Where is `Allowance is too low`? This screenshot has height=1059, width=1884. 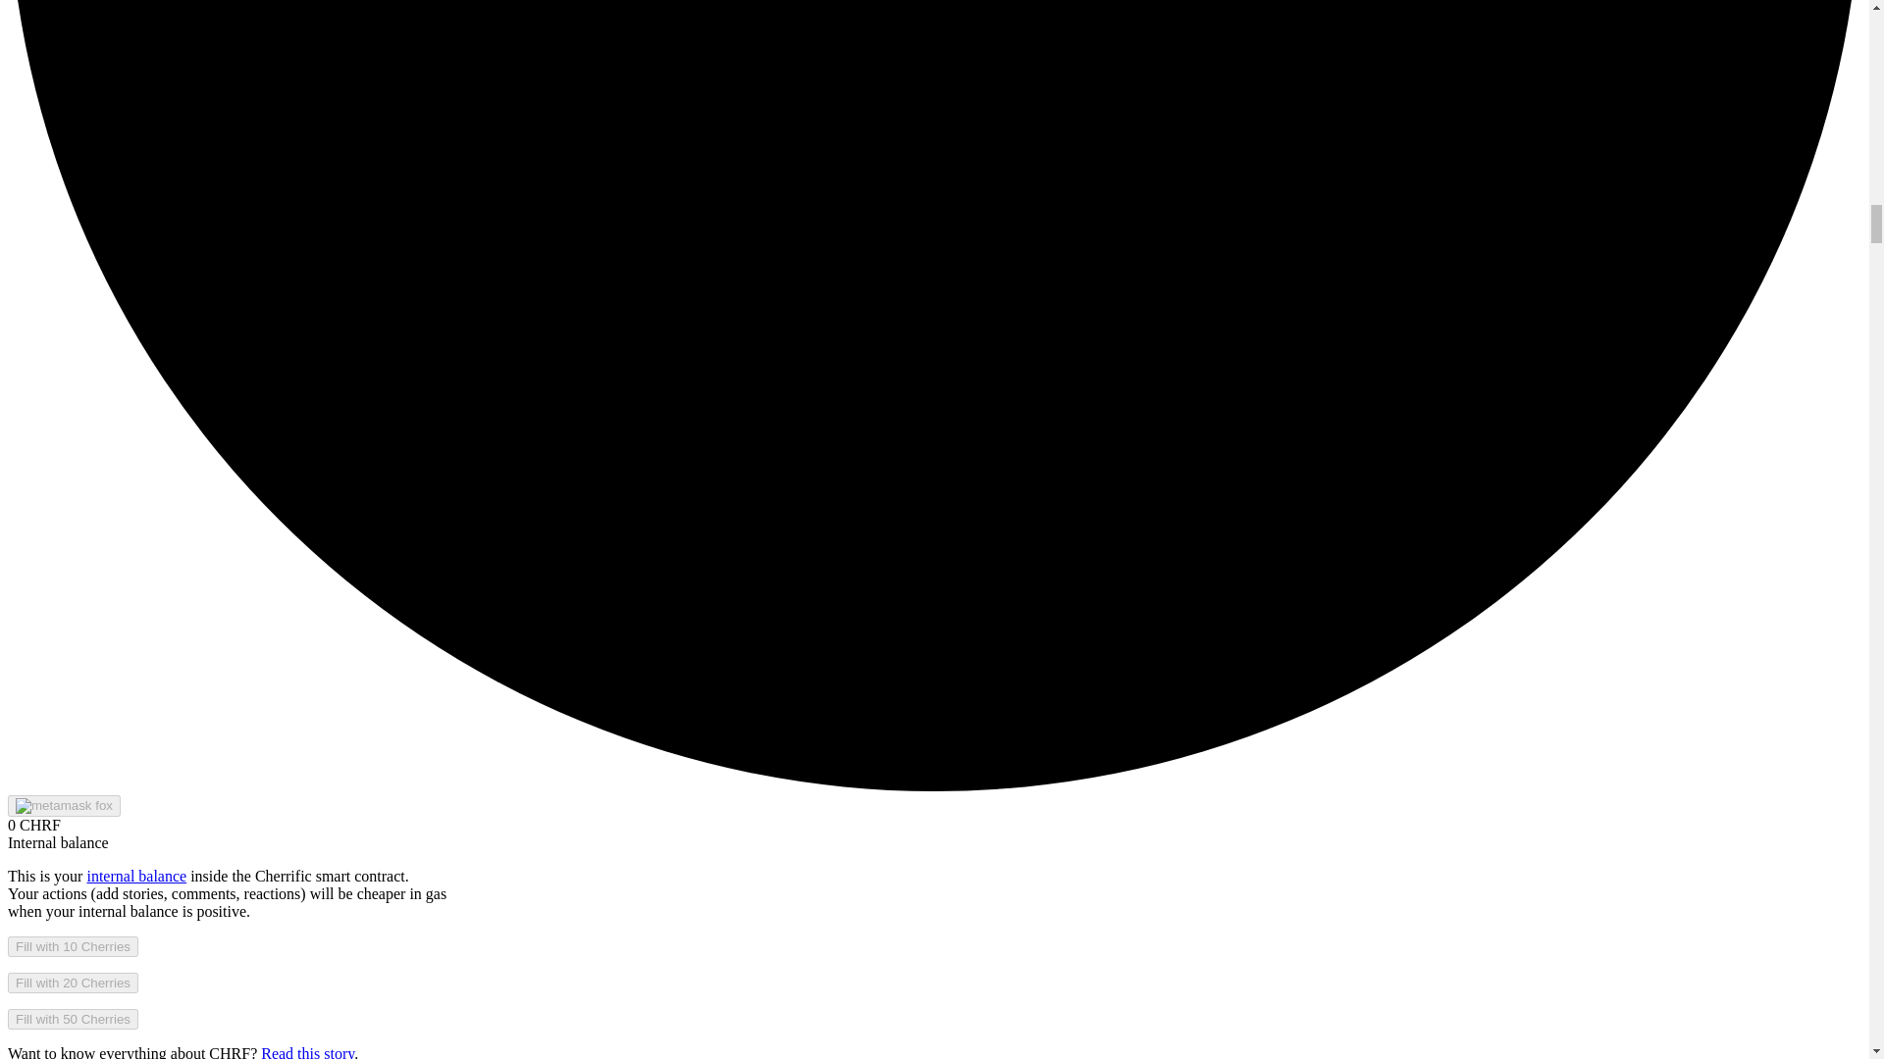 Allowance is too low is located at coordinates (73, 983).